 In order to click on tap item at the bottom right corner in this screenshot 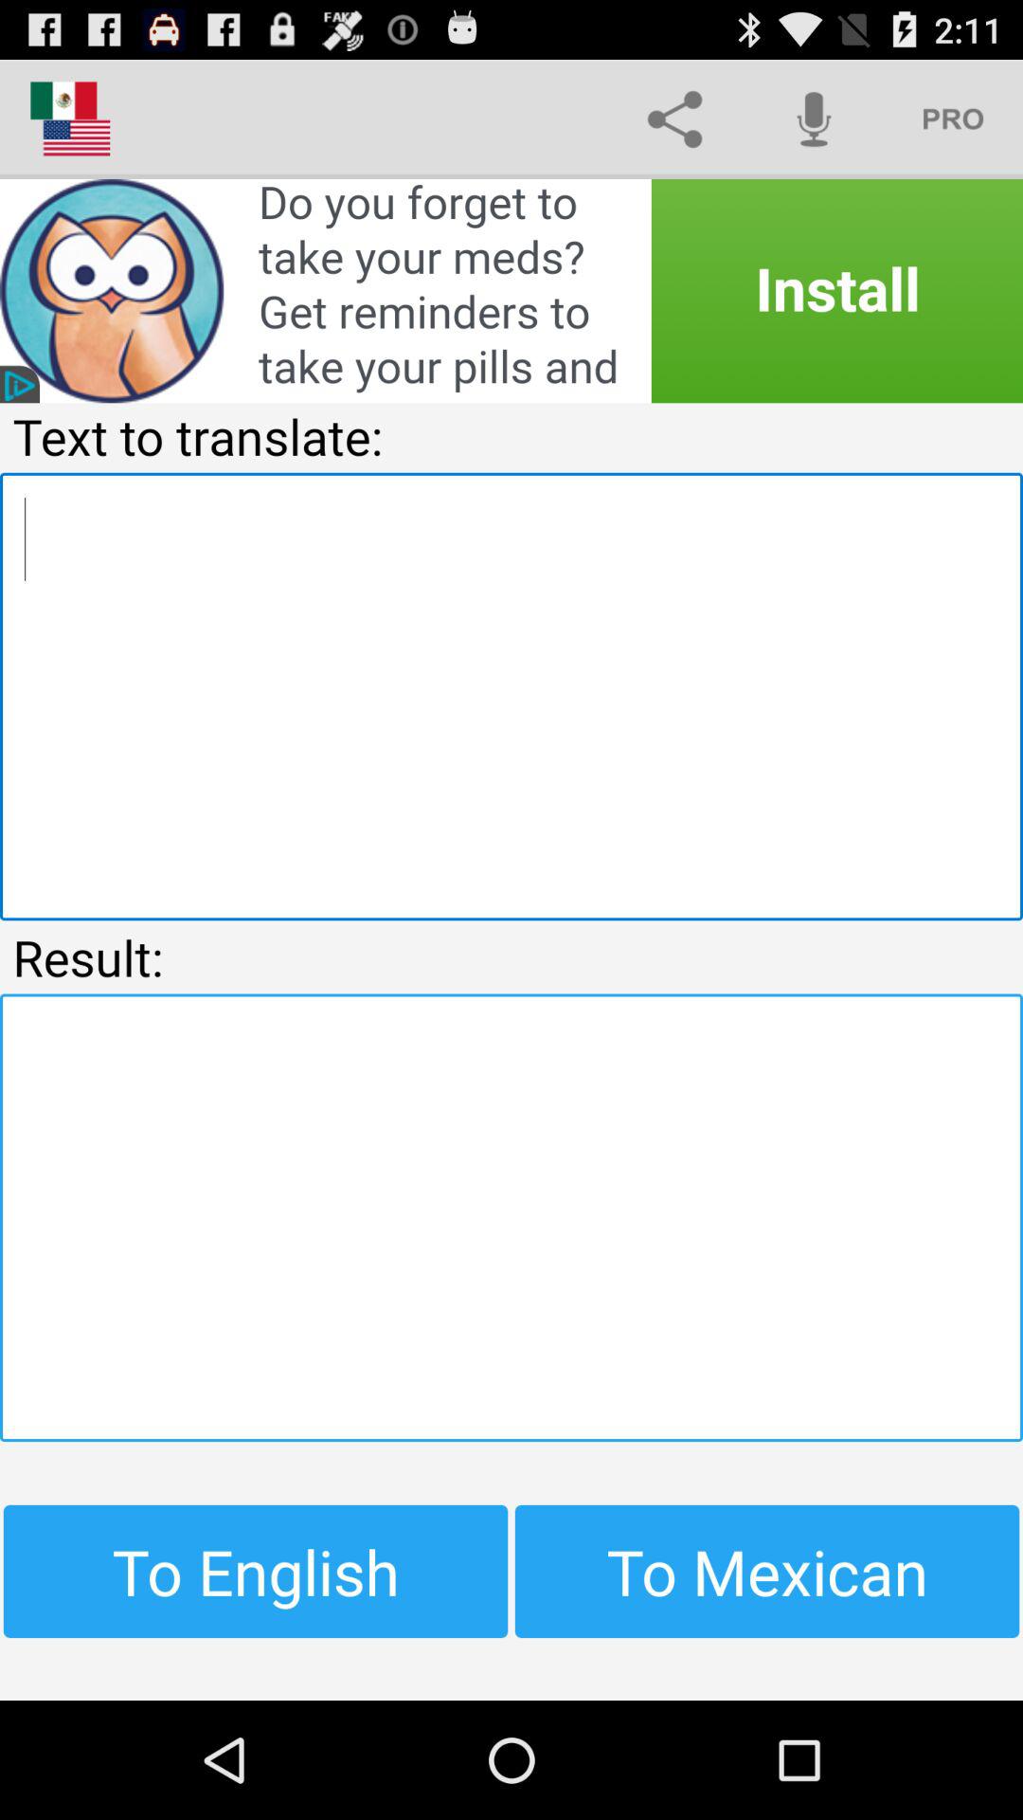, I will do `click(767, 1571)`.